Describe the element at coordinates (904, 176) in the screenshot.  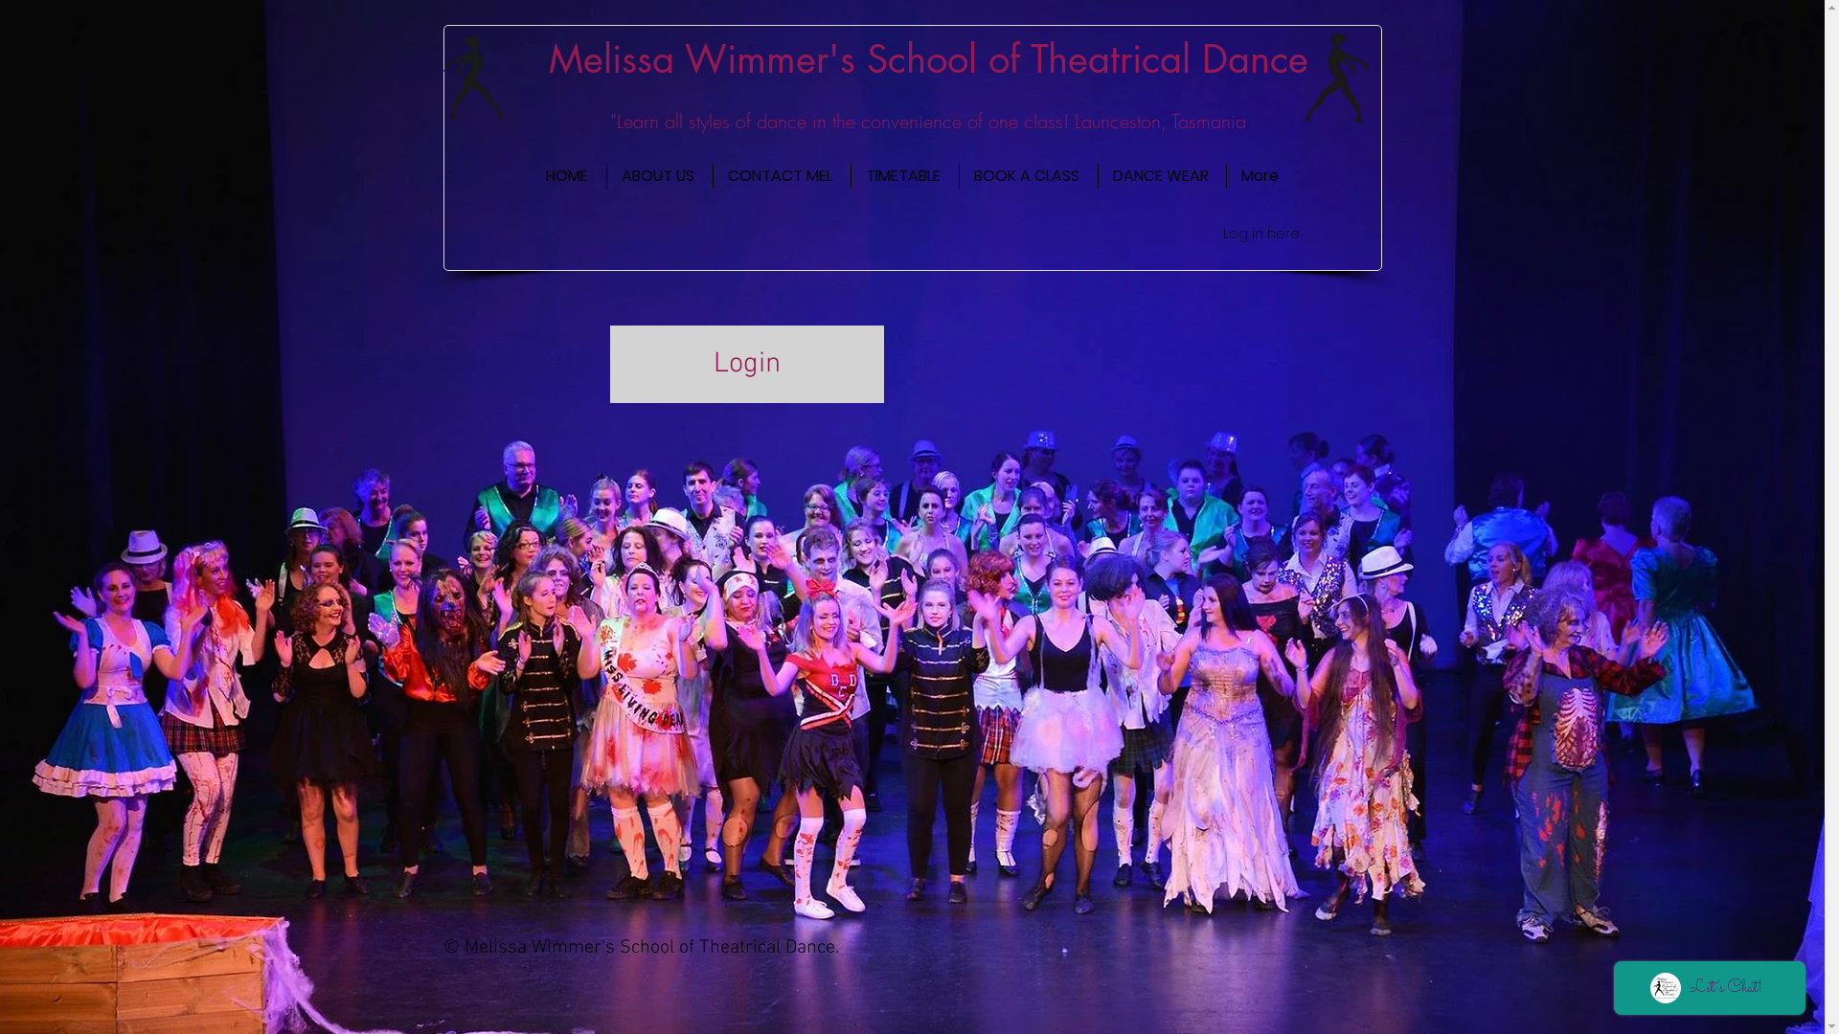
I see `TIMETABLE` at that location.